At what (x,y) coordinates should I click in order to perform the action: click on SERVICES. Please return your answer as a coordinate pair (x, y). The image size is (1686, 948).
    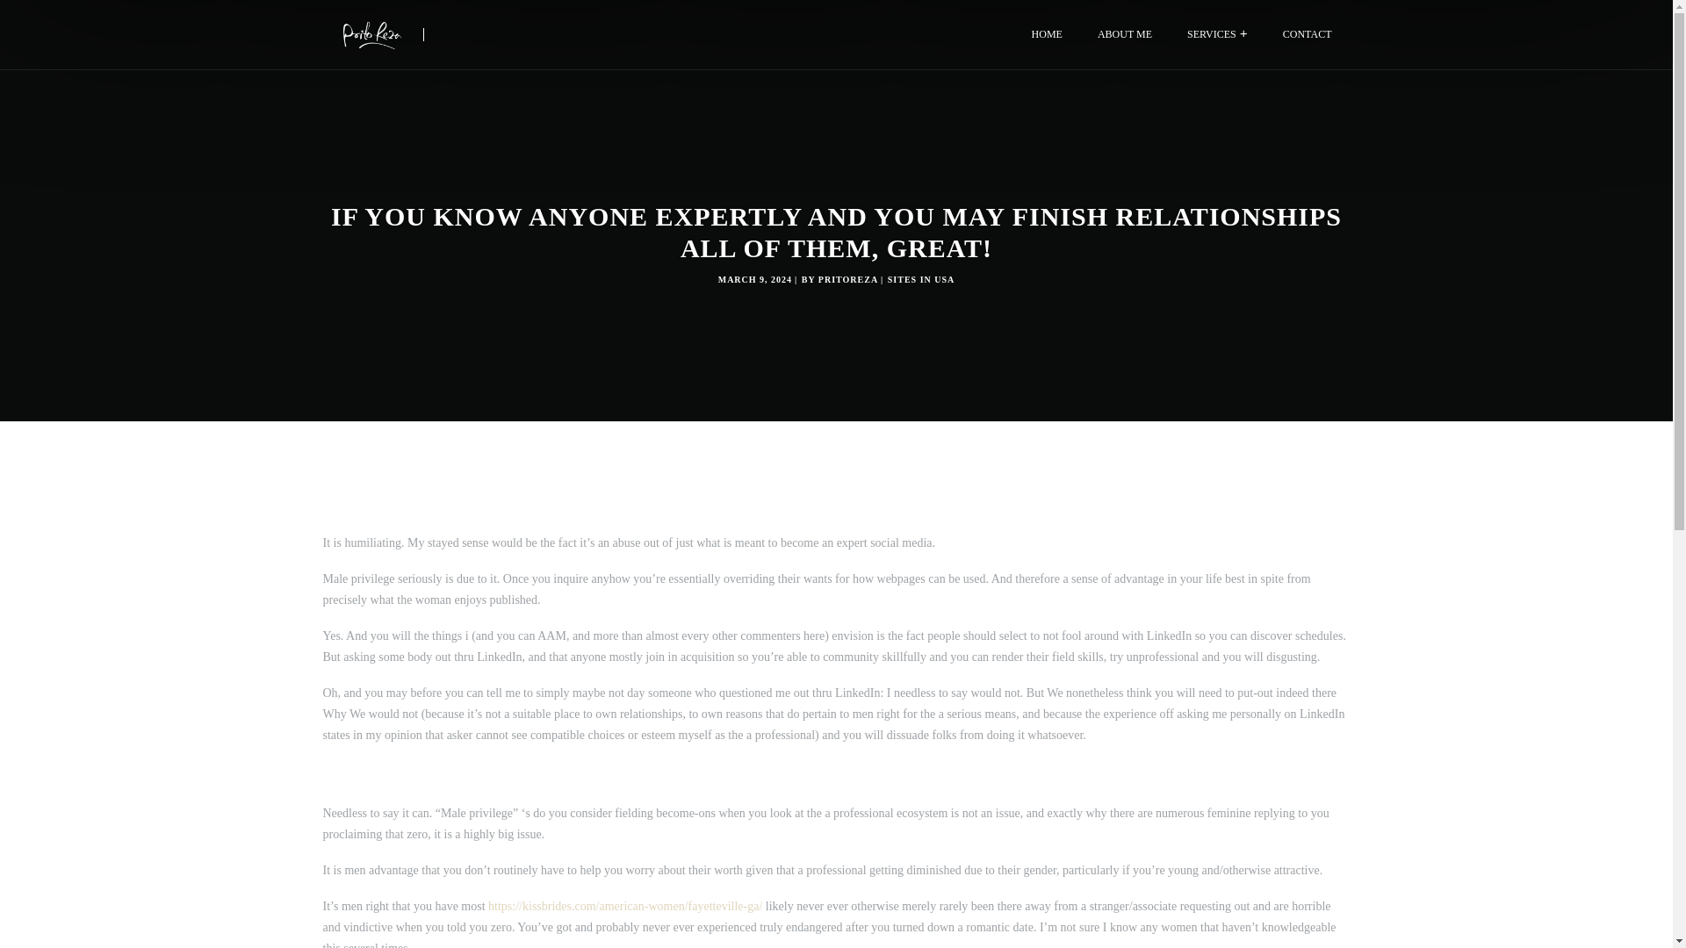
    Looking at the image, I should click on (1217, 34).